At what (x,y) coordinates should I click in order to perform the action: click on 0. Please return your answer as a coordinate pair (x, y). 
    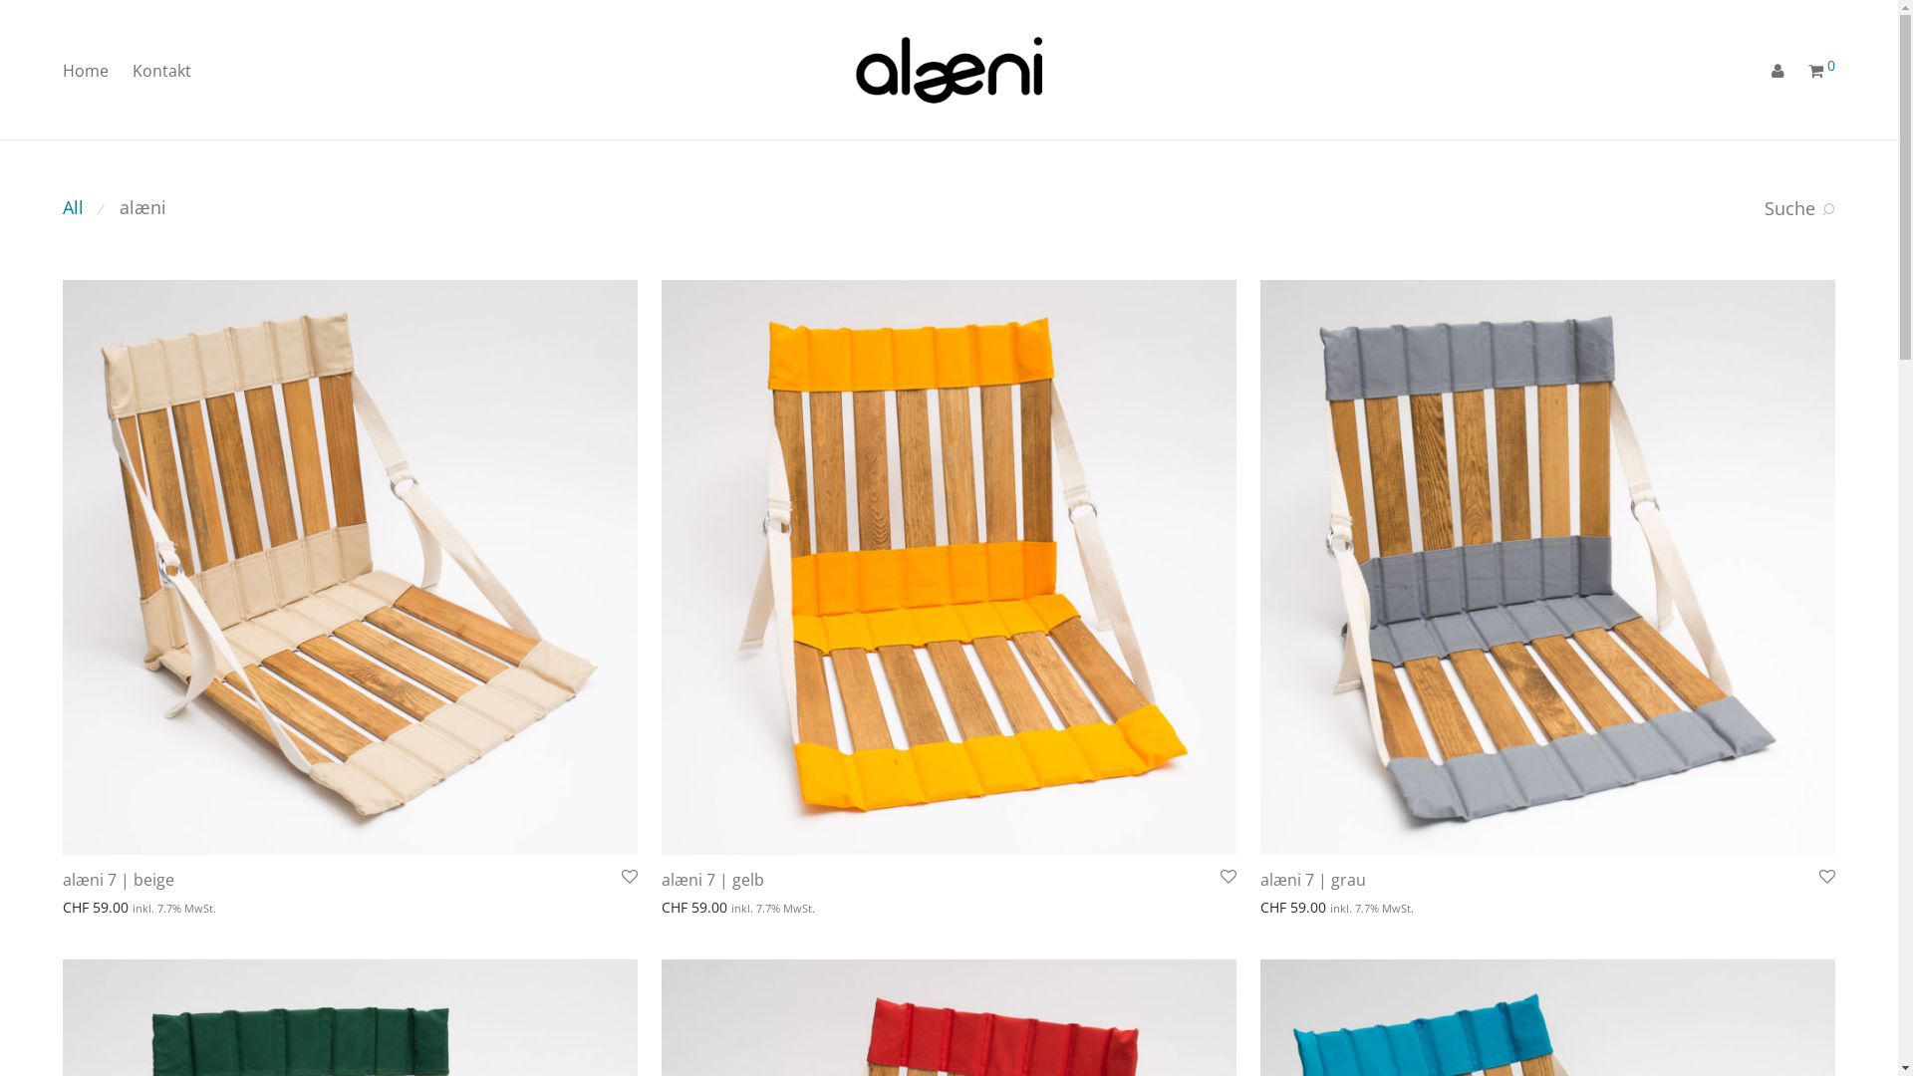
    Looking at the image, I should click on (1821, 72).